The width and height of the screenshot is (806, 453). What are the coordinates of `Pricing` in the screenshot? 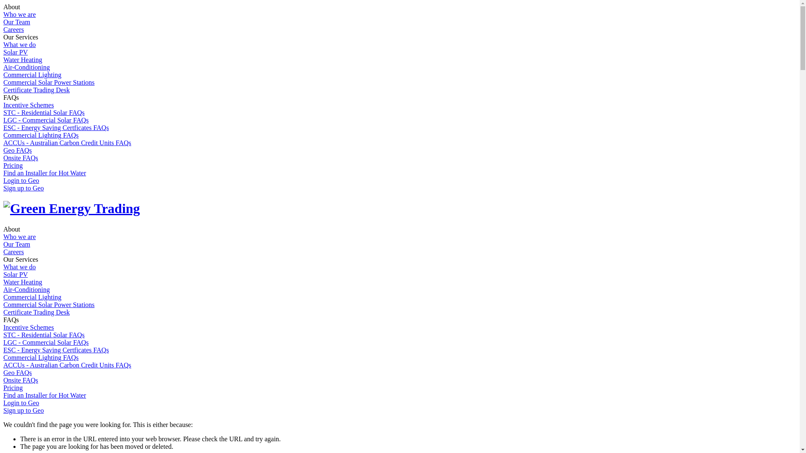 It's located at (13, 388).